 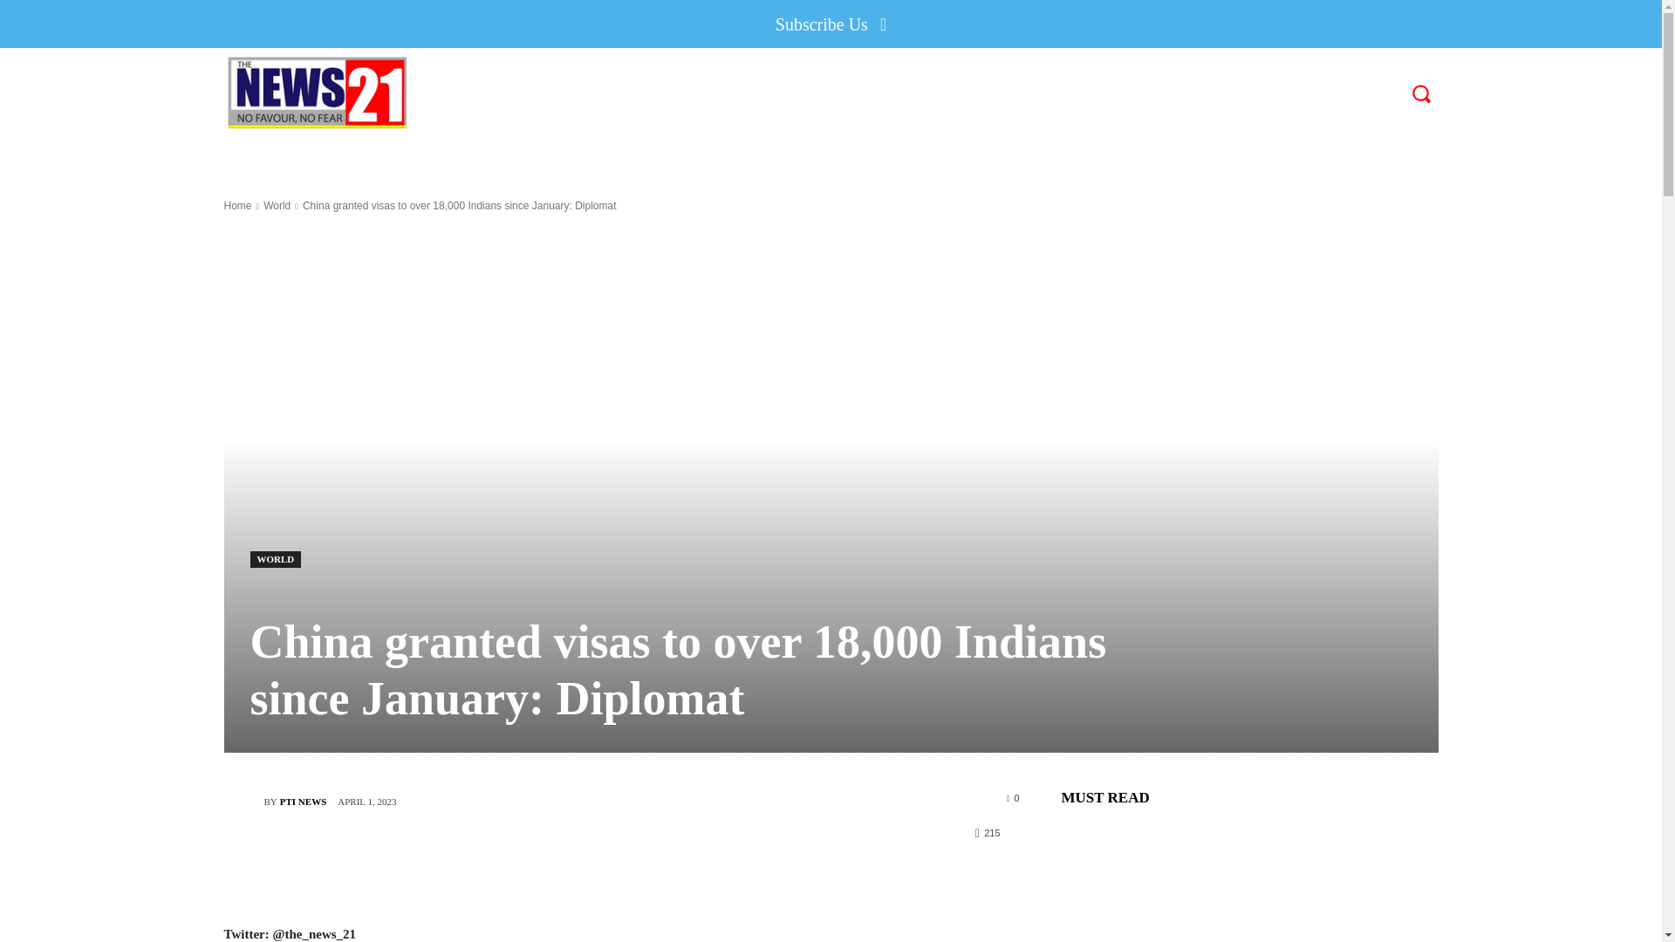 I want to click on Home, so click(x=237, y=206).